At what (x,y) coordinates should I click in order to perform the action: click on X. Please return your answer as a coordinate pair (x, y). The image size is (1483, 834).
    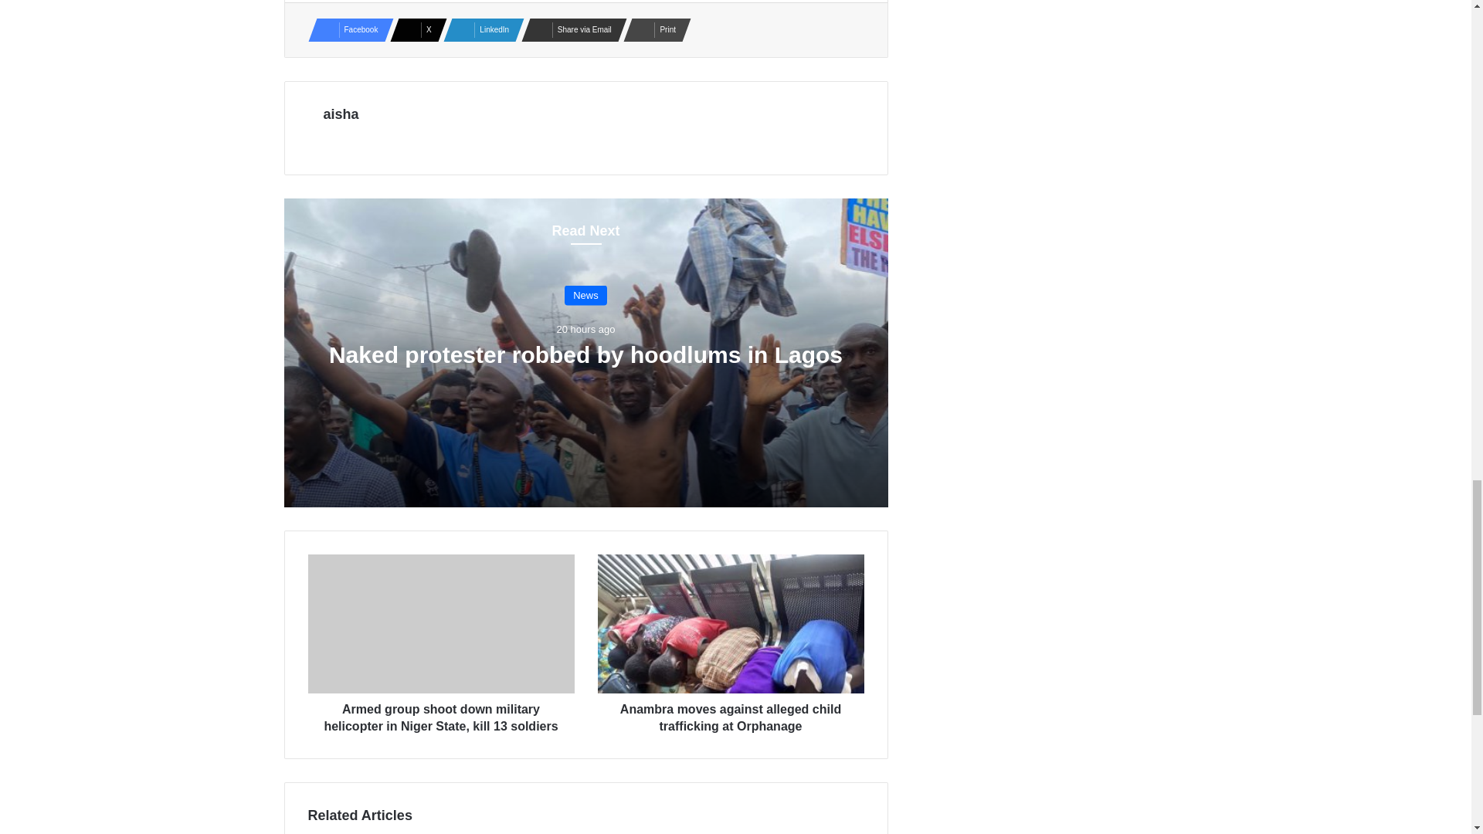
    Looking at the image, I should click on (413, 29).